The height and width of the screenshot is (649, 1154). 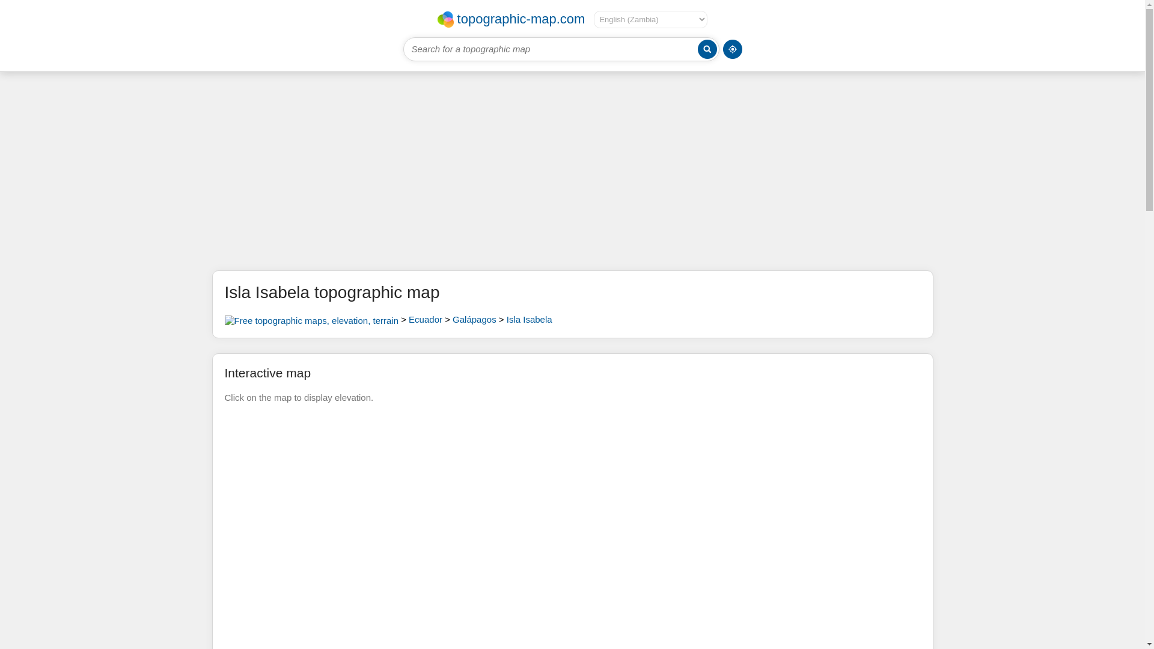 What do you see at coordinates (511, 19) in the screenshot?
I see `topographic-map.com` at bounding box center [511, 19].